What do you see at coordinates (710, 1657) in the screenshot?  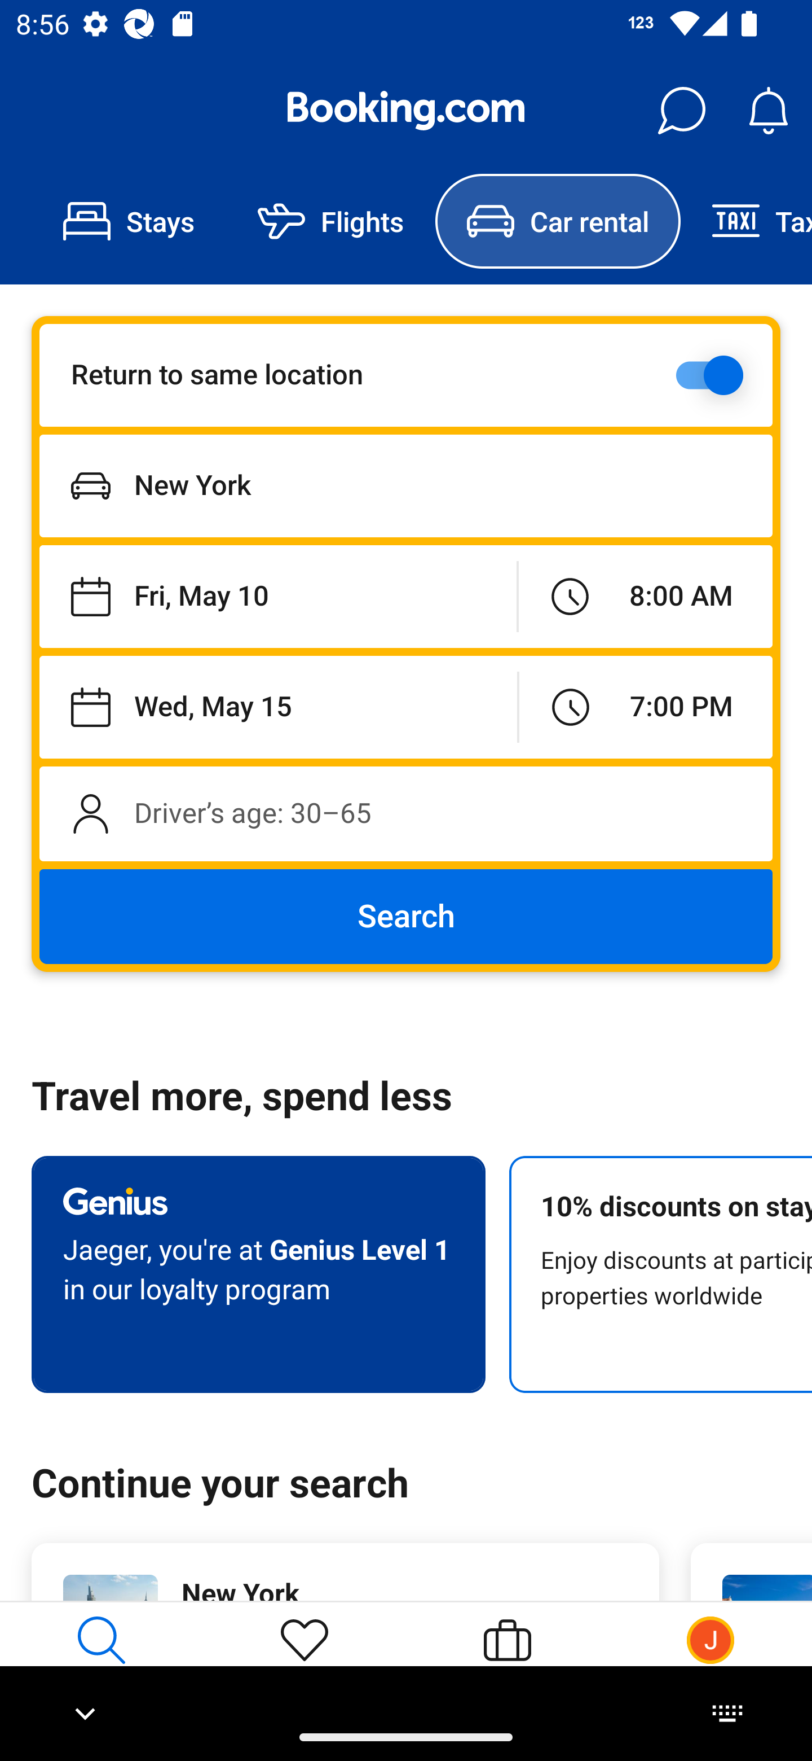 I see `Profile` at bounding box center [710, 1657].